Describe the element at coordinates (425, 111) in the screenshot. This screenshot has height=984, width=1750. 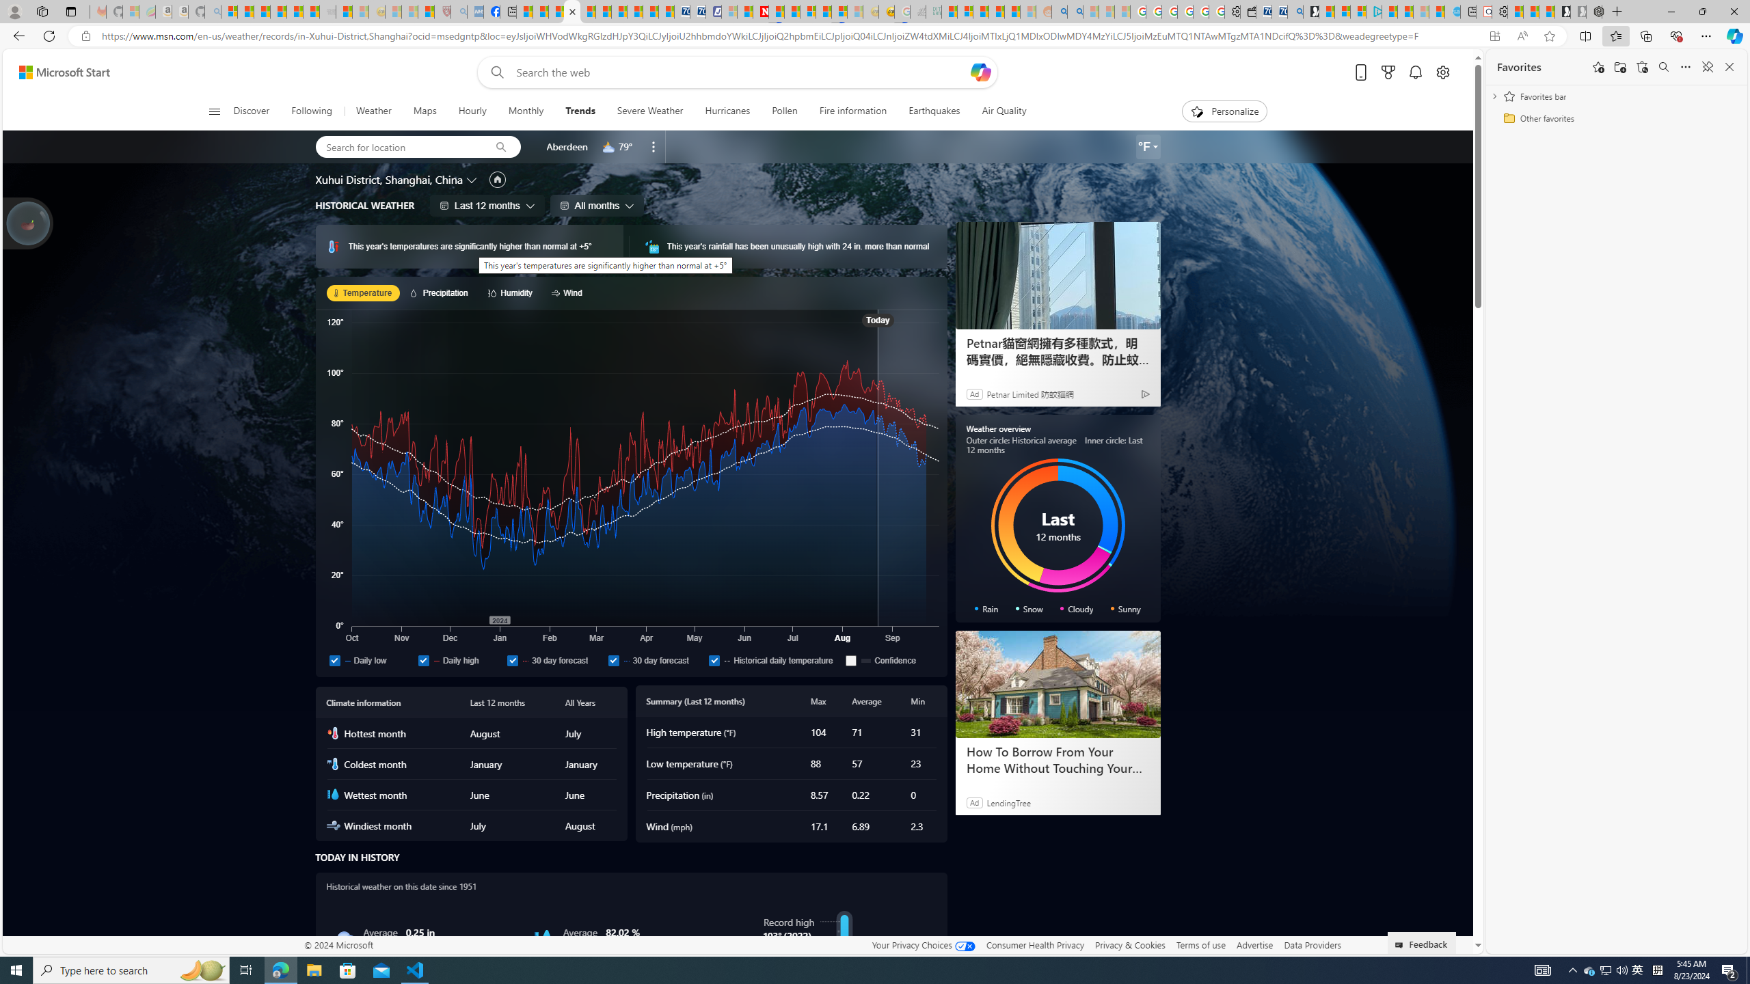
I see `Maps` at that location.